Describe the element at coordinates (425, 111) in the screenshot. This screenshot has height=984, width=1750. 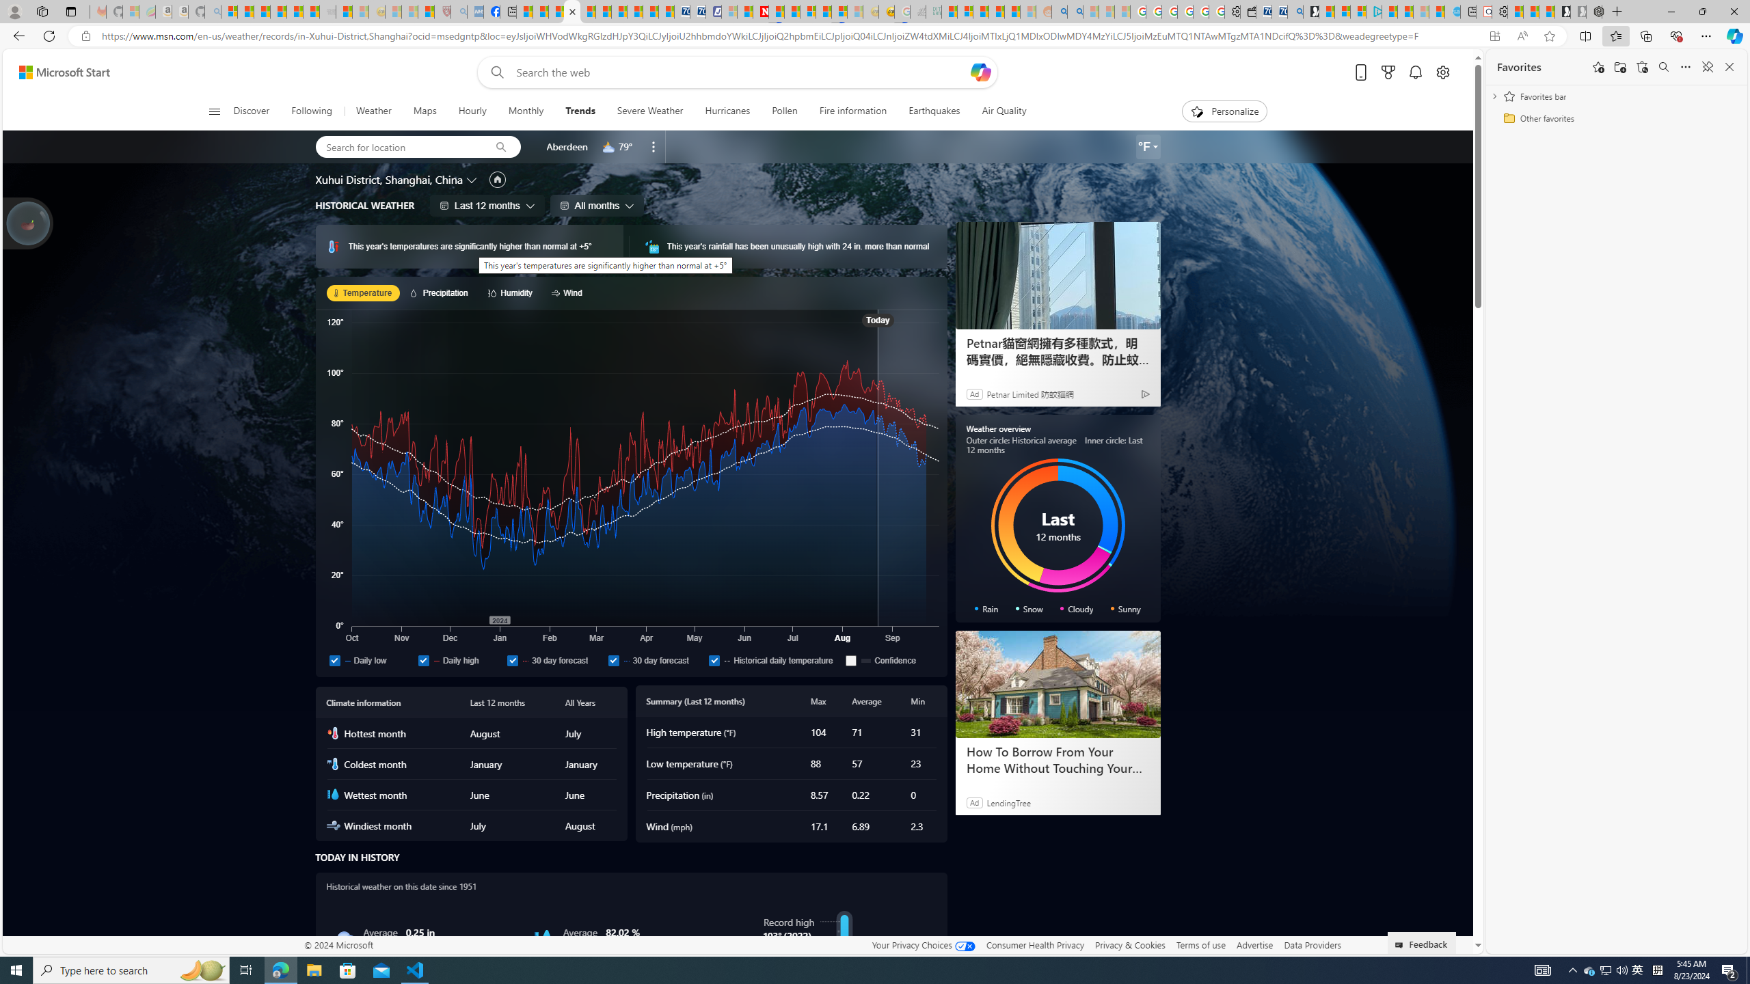
I see `Maps` at that location.